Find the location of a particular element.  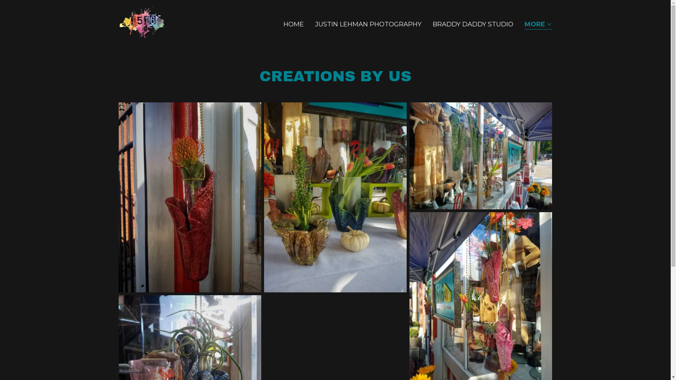

1516 ART is located at coordinates (142, 23).